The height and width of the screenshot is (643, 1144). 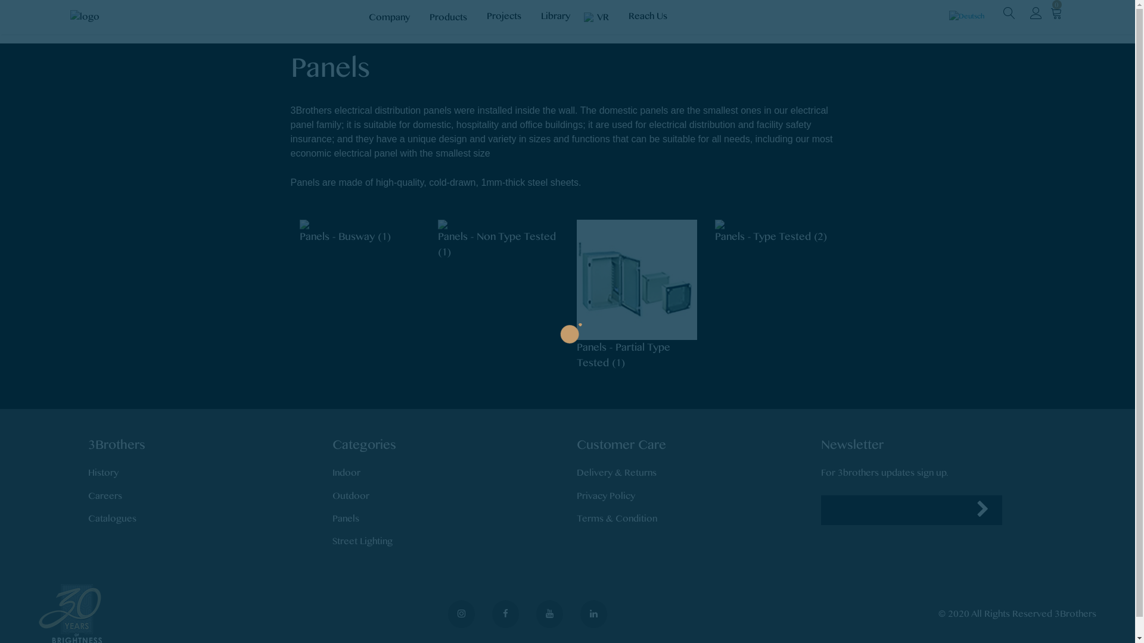 I want to click on Street Lighting, so click(x=362, y=541).